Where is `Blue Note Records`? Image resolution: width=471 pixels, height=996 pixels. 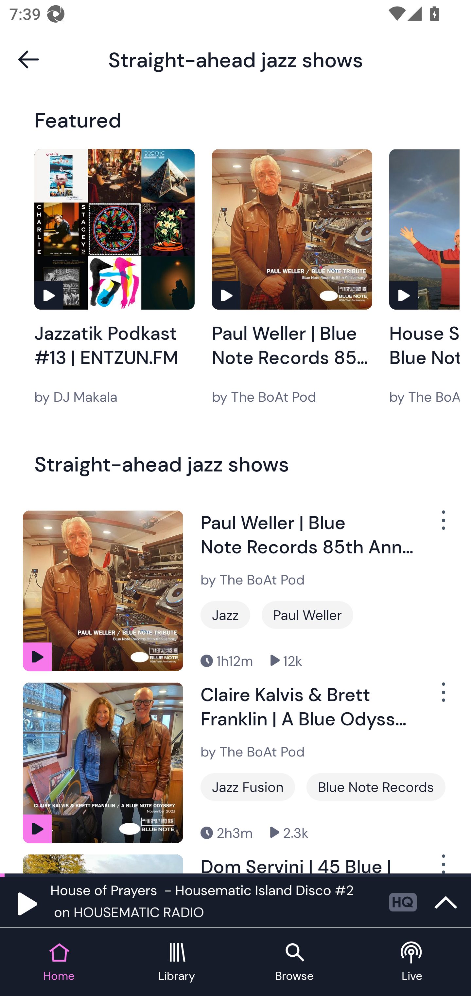
Blue Note Records is located at coordinates (376, 787).